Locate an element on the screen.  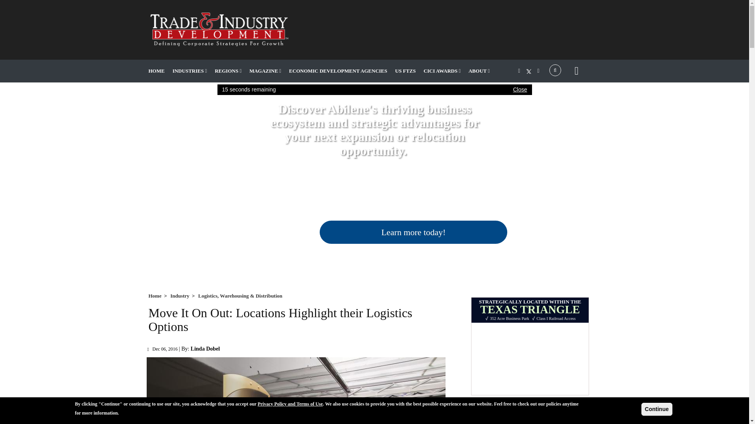
HOME is located at coordinates (157, 71).